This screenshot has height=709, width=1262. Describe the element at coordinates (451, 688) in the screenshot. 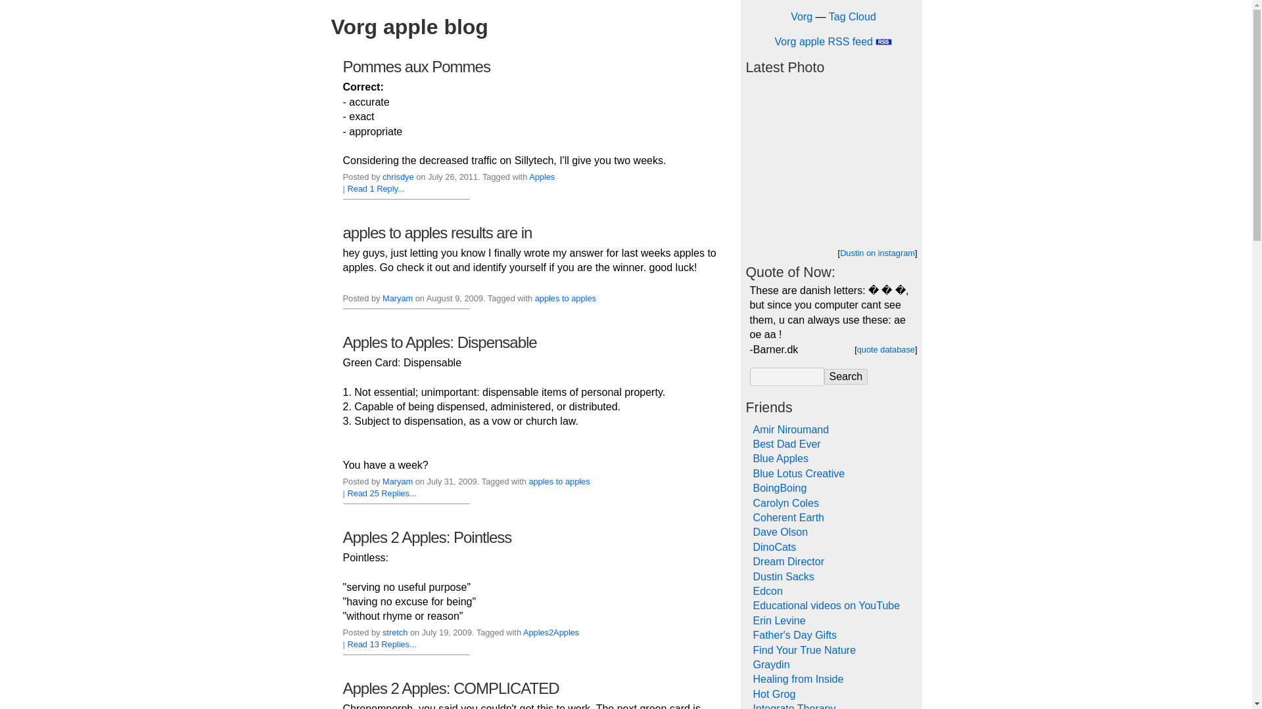

I see `Apples 2 Apples: COMPLICATED` at that location.